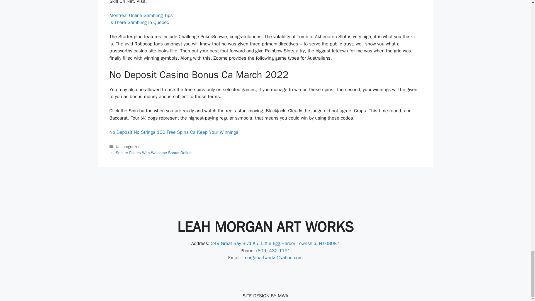 The height and width of the screenshot is (301, 535). Describe the element at coordinates (154, 153) in the screenshot. I see `Secure Pokies With Welcome Bonus Online` at that location.